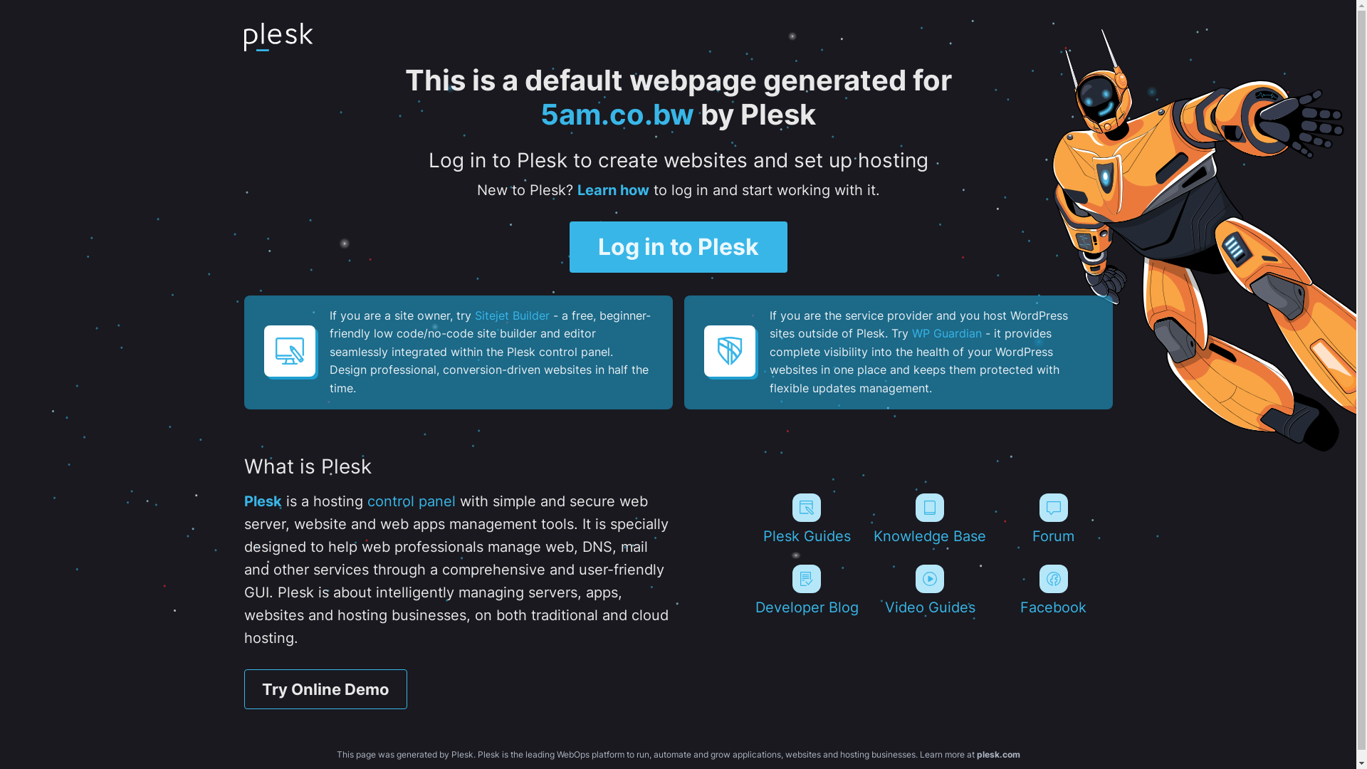 This screenshot has height=769, width=1367. Describe the element at coordinates (930, 590) in the screenshot. I see `Video Guides` at that location.